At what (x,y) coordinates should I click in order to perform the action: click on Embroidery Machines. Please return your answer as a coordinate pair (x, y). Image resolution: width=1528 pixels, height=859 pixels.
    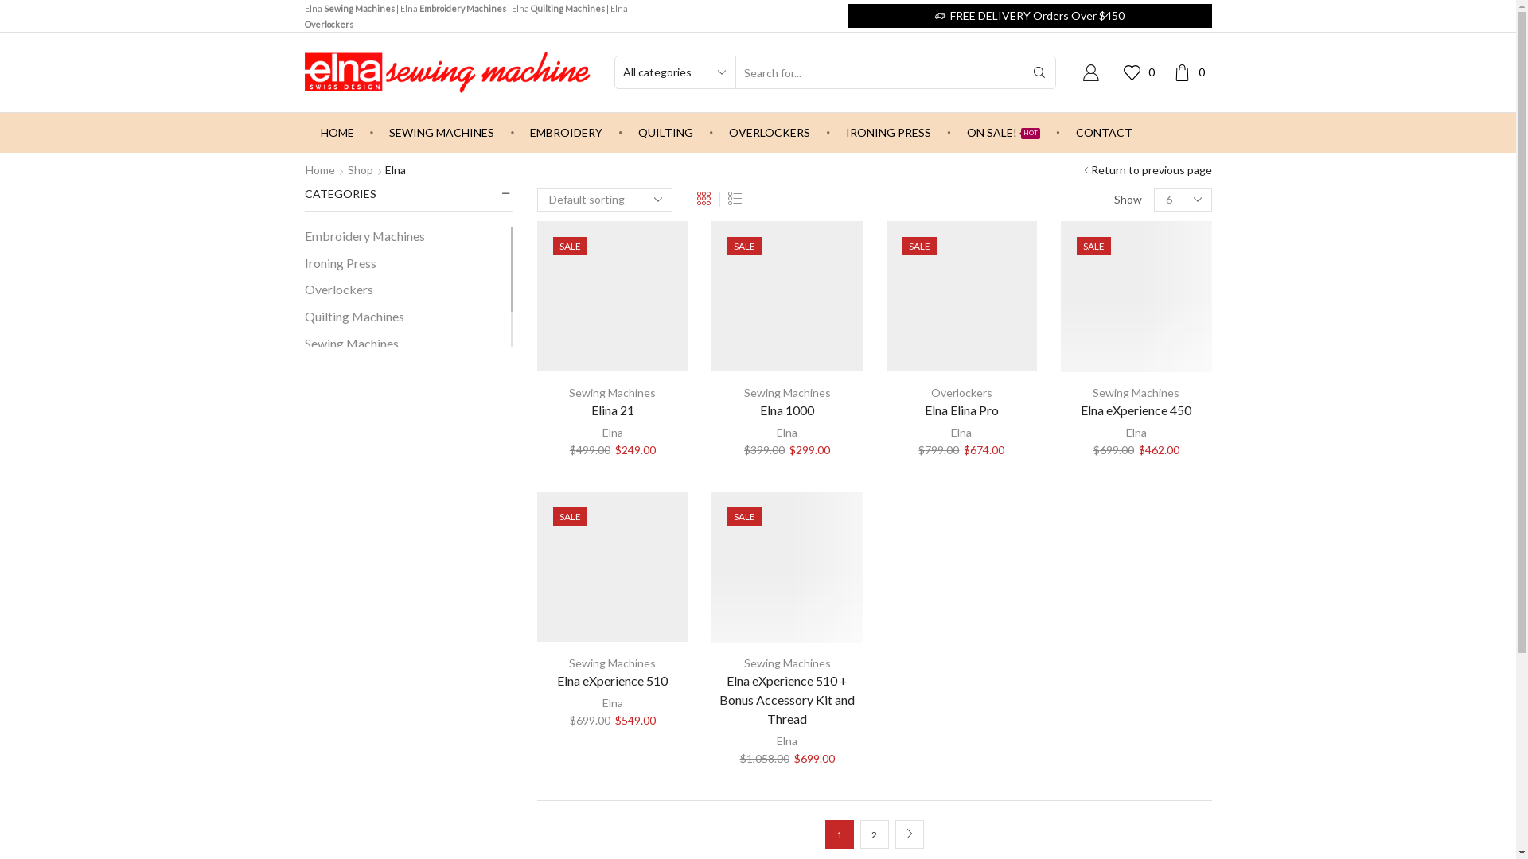
    Looking at the image, I should click on (364, 239).